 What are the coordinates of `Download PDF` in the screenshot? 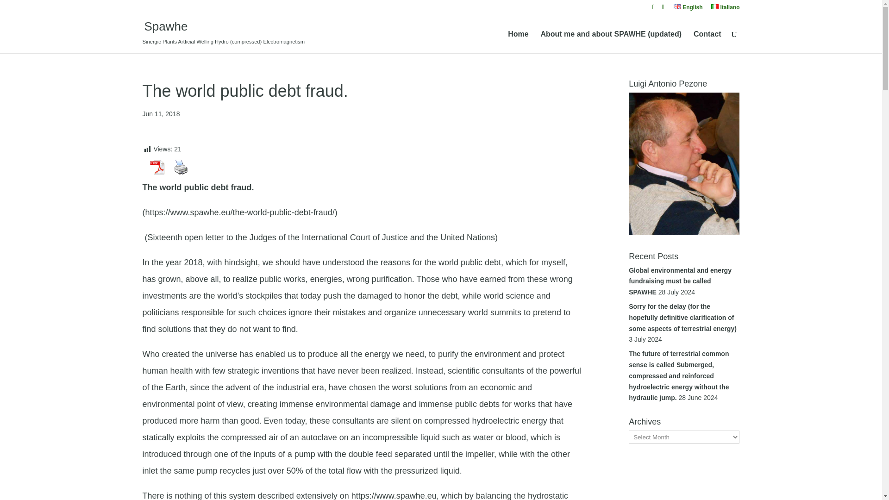 It's located at (157, 167).